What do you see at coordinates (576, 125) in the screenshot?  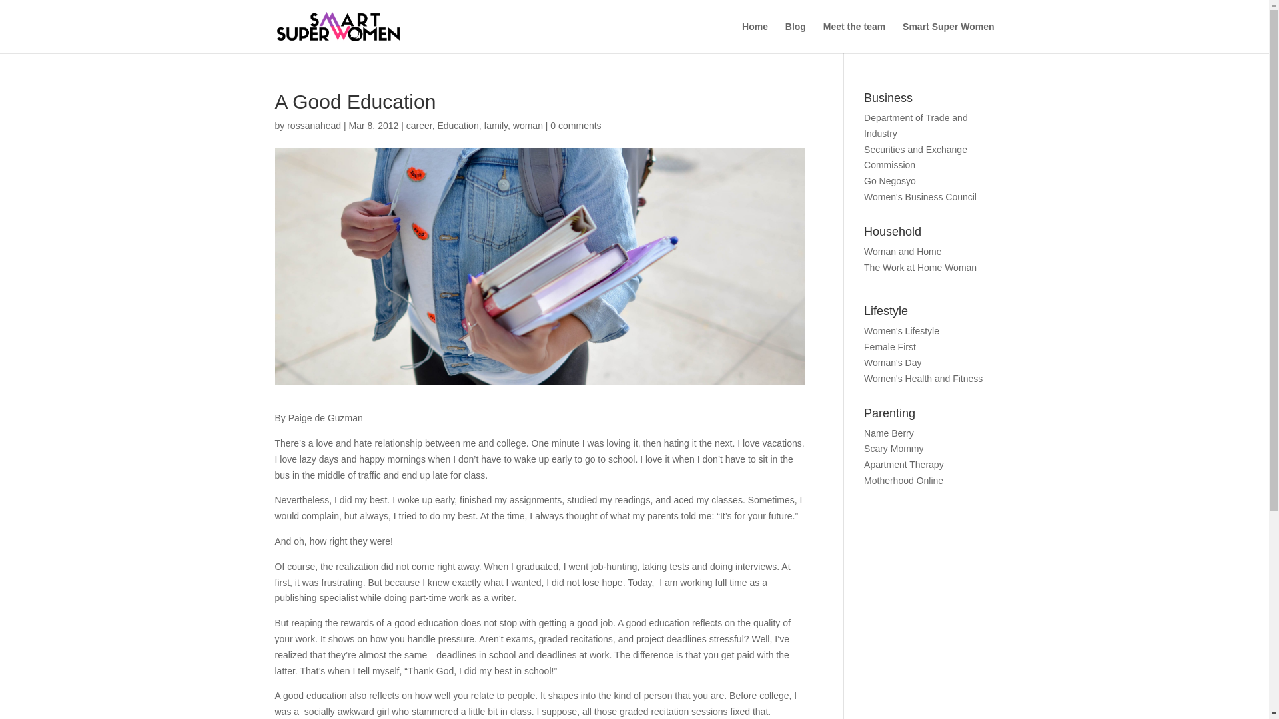 I see `0 comments` at bounding box center [576, 125].